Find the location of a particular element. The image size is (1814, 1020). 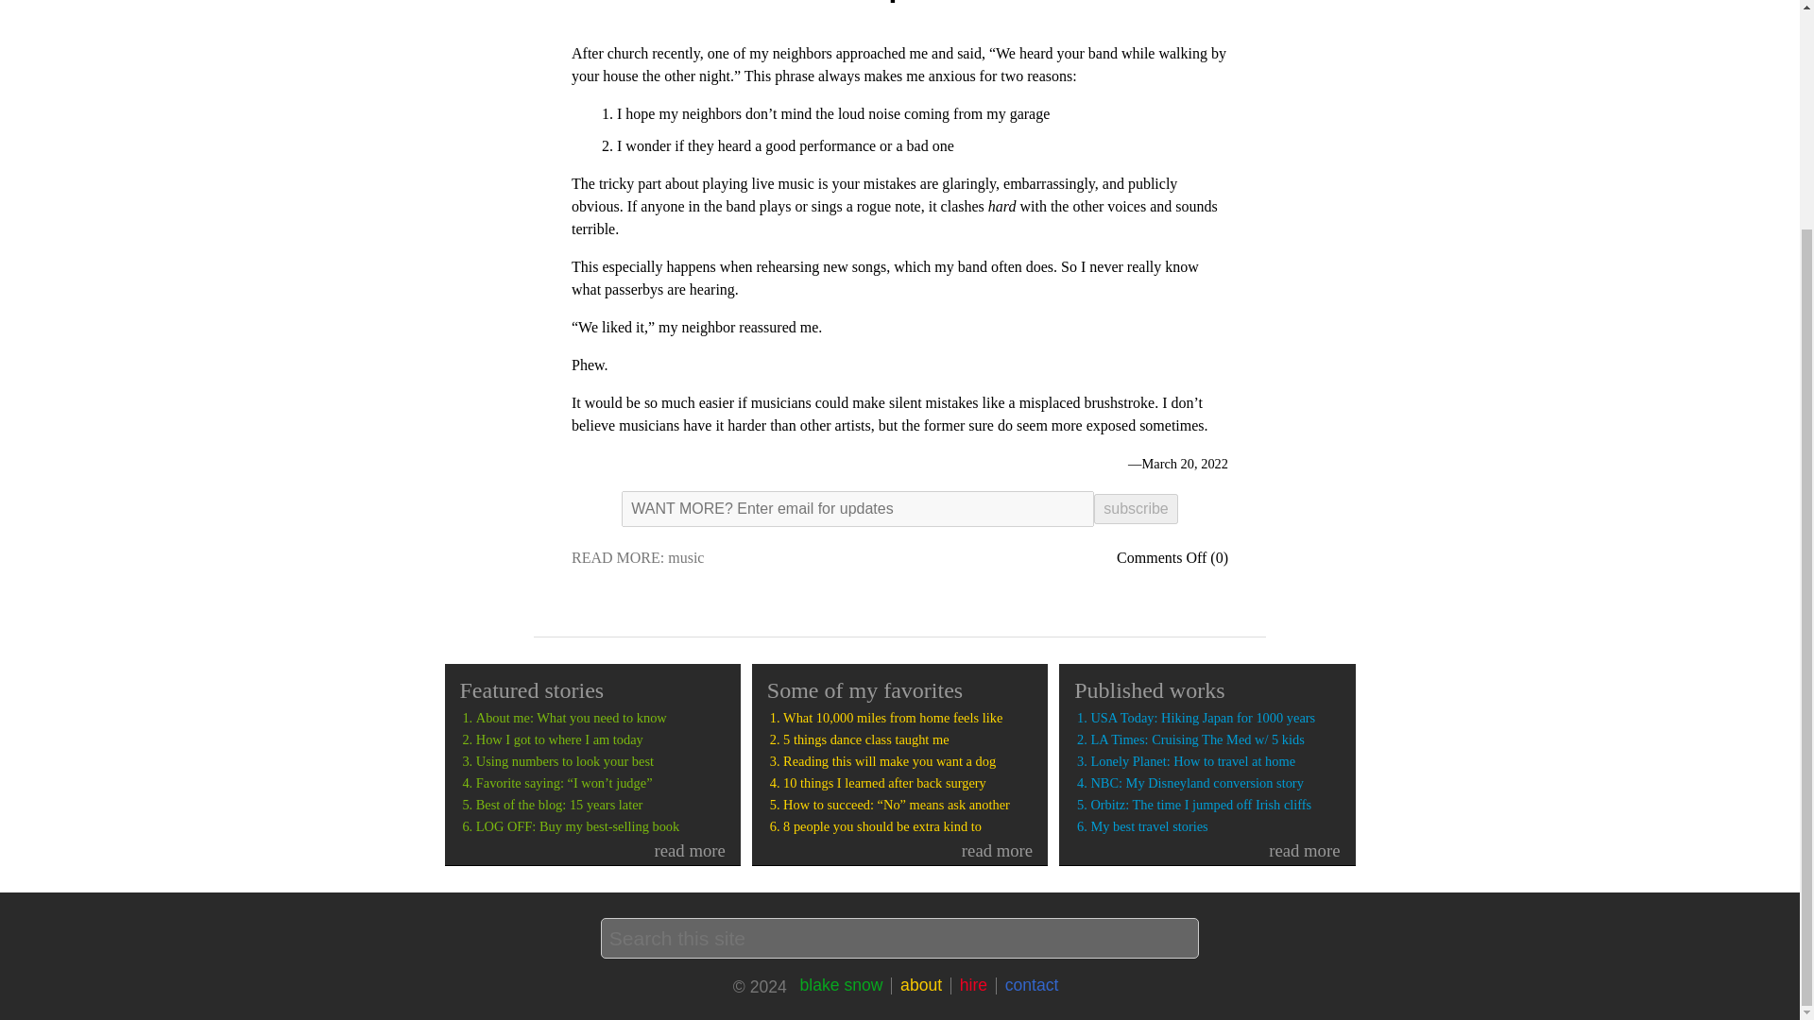

About me: What you need to know is located at coordinates (601, 718).